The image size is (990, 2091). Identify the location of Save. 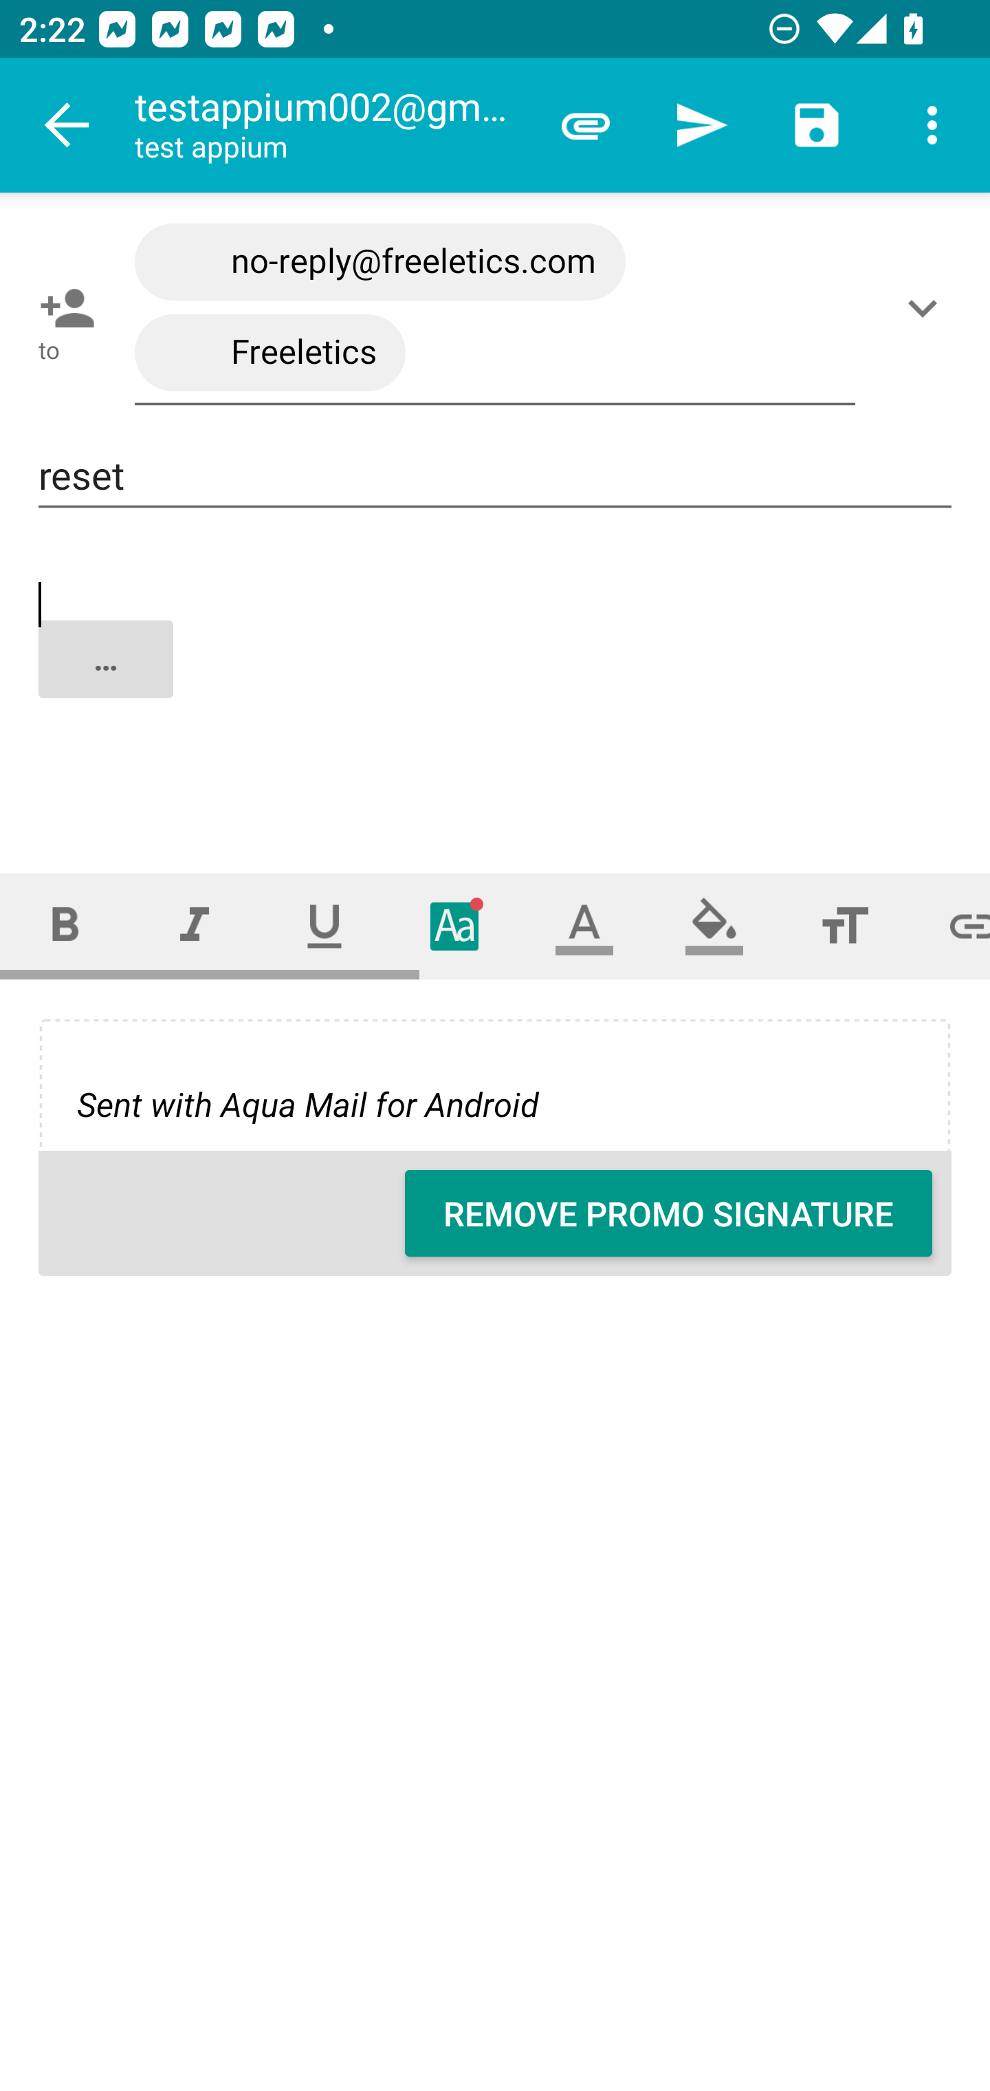
(817, 125).